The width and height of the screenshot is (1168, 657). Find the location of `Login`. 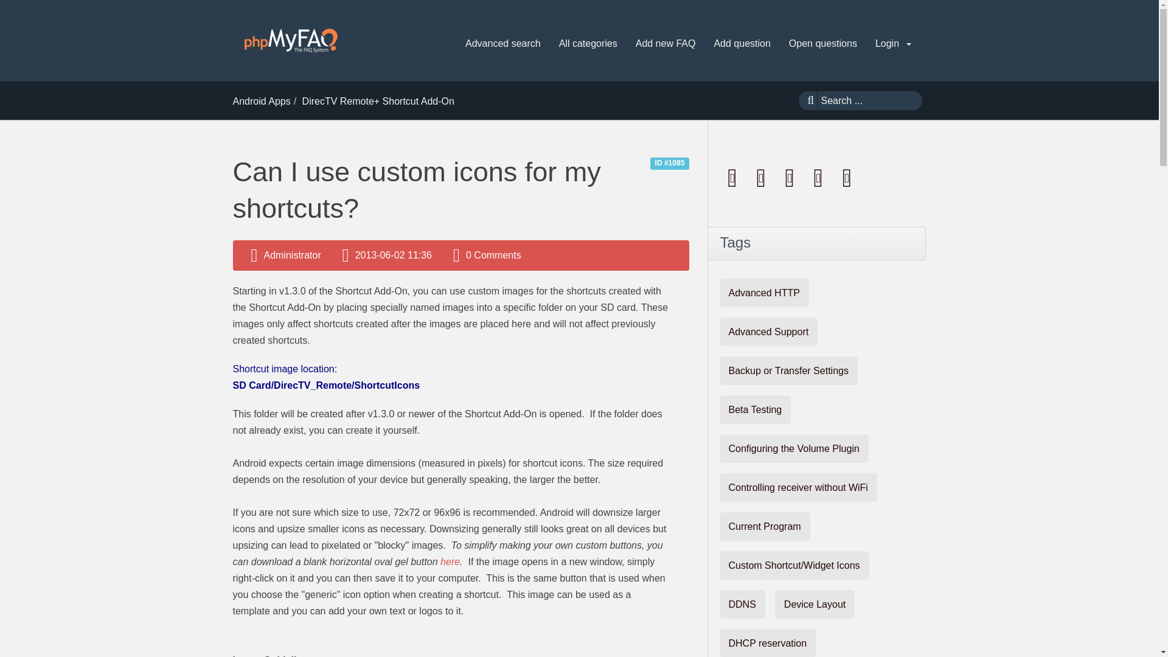

Login is located at coordinates (893, 44).